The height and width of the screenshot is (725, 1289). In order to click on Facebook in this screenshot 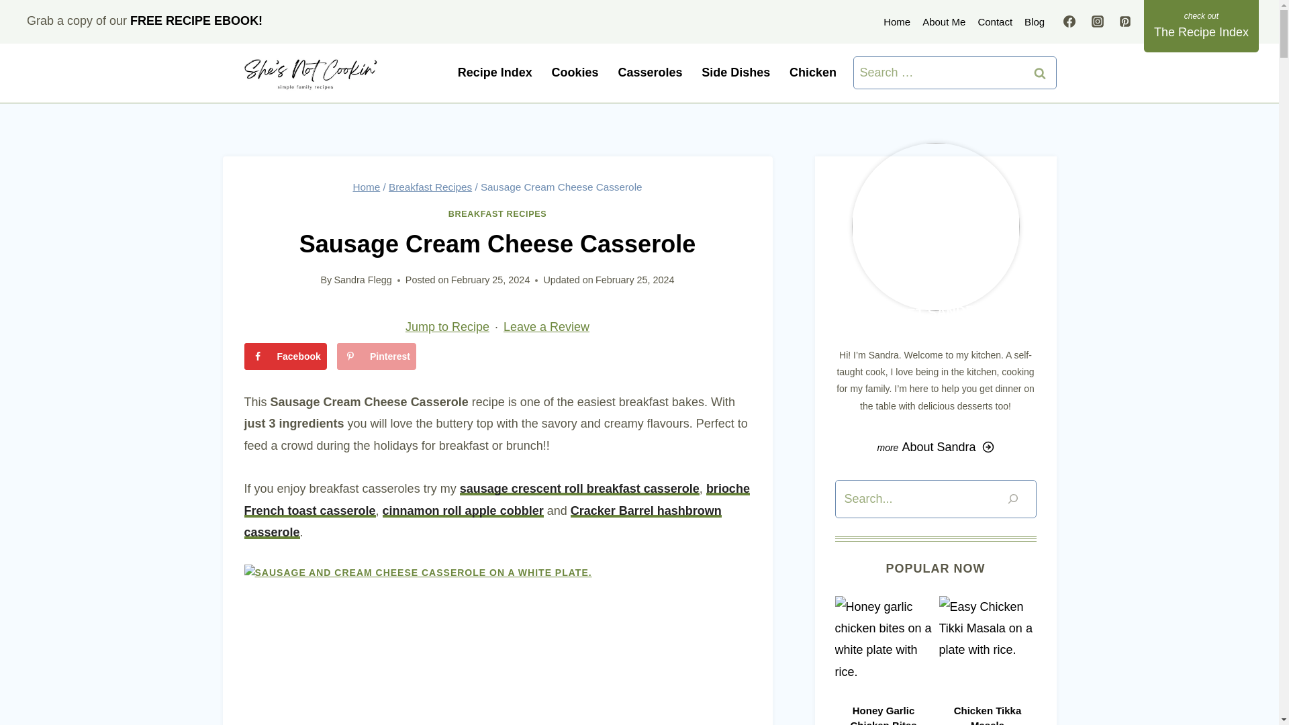, I will do `click(286, 356)`.